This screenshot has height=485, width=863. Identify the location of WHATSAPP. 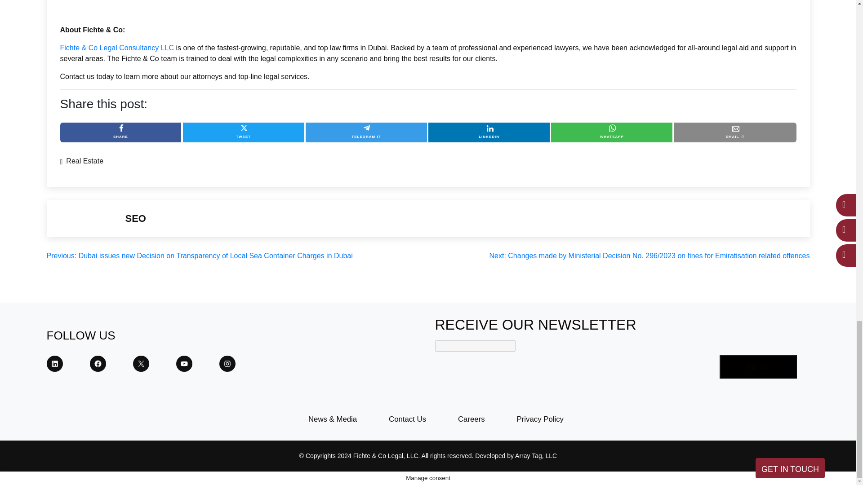
(611, 132).